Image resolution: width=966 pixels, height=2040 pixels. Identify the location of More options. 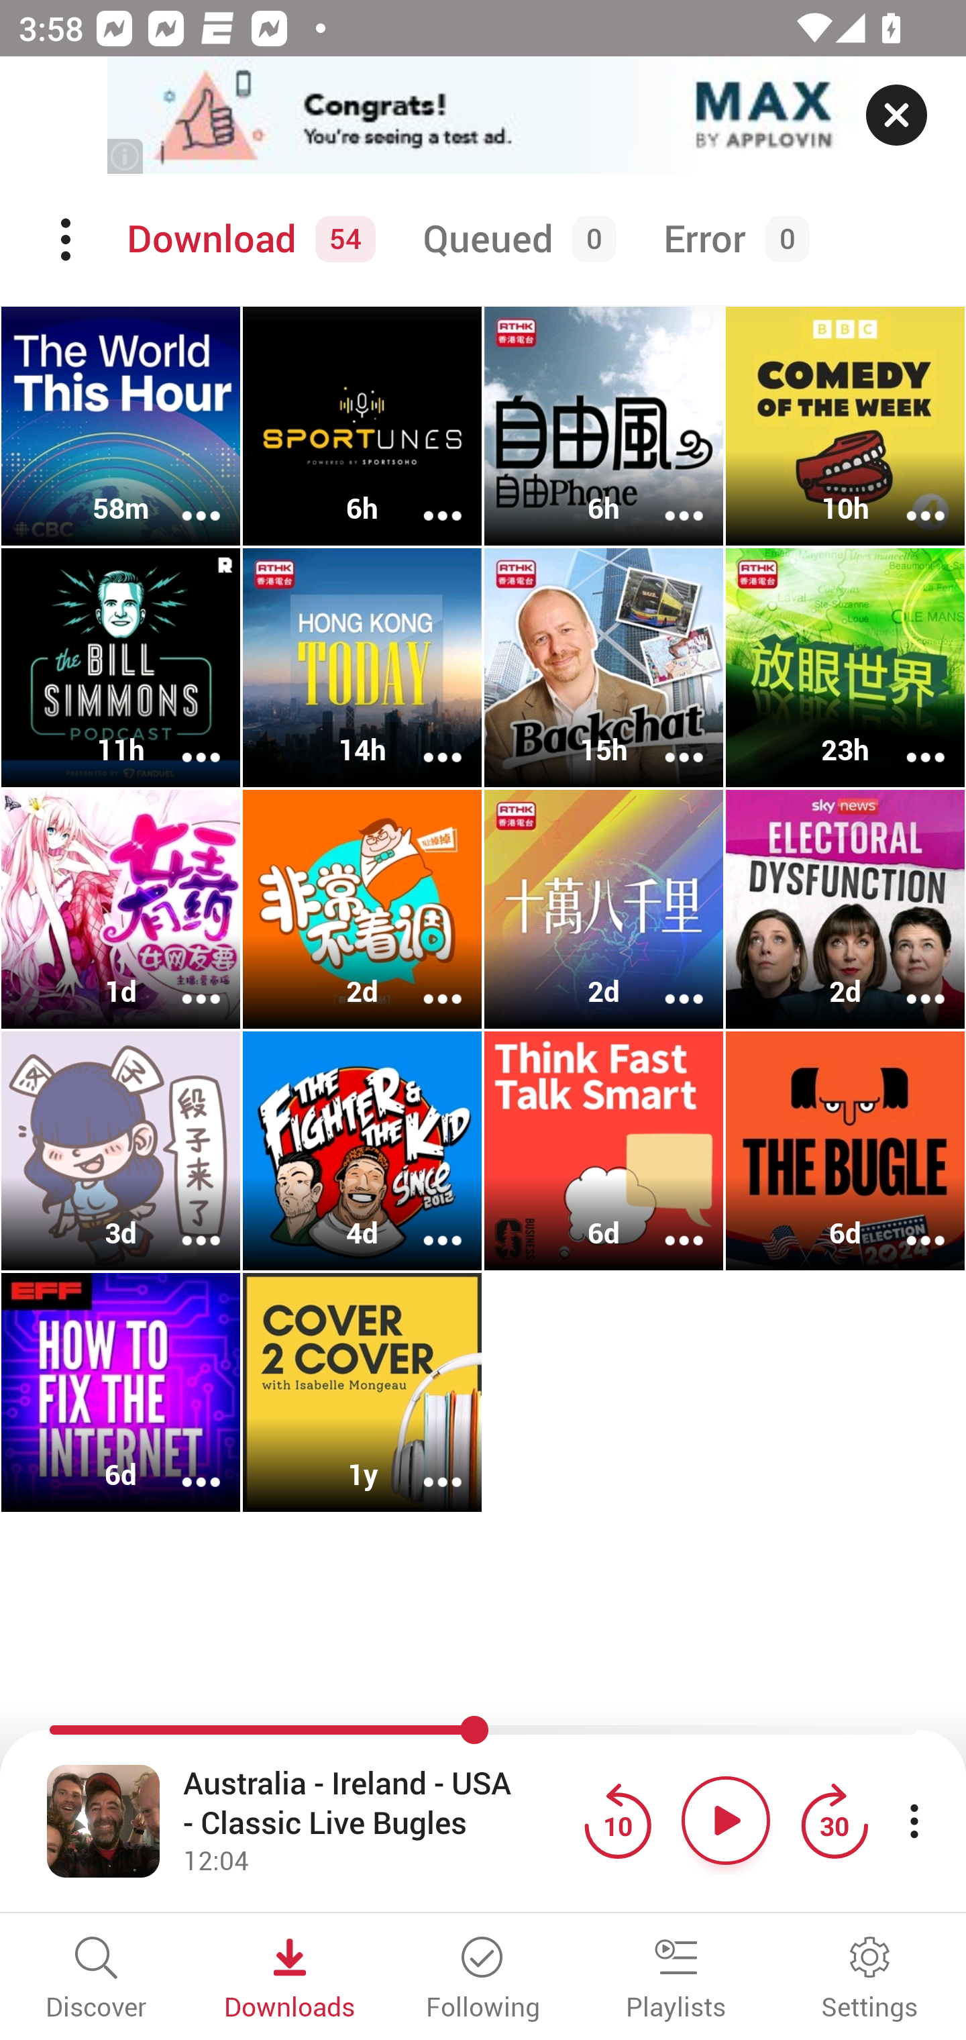
(908, 497).